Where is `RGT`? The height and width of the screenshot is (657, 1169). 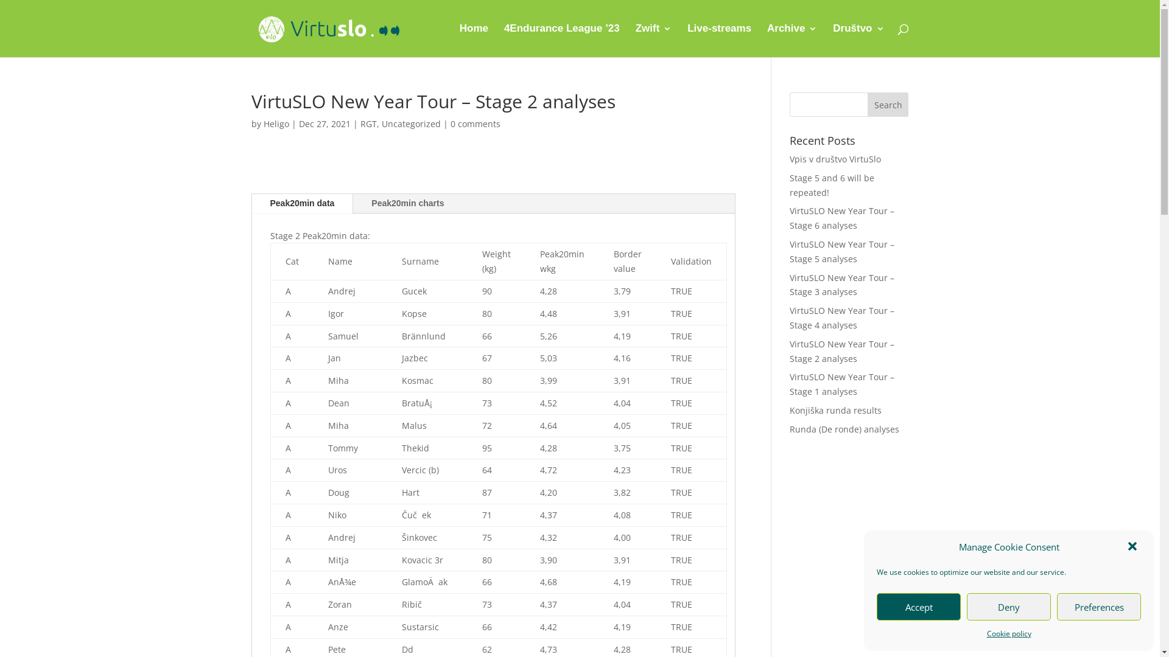
RGT is located at coordinates (369, 124).